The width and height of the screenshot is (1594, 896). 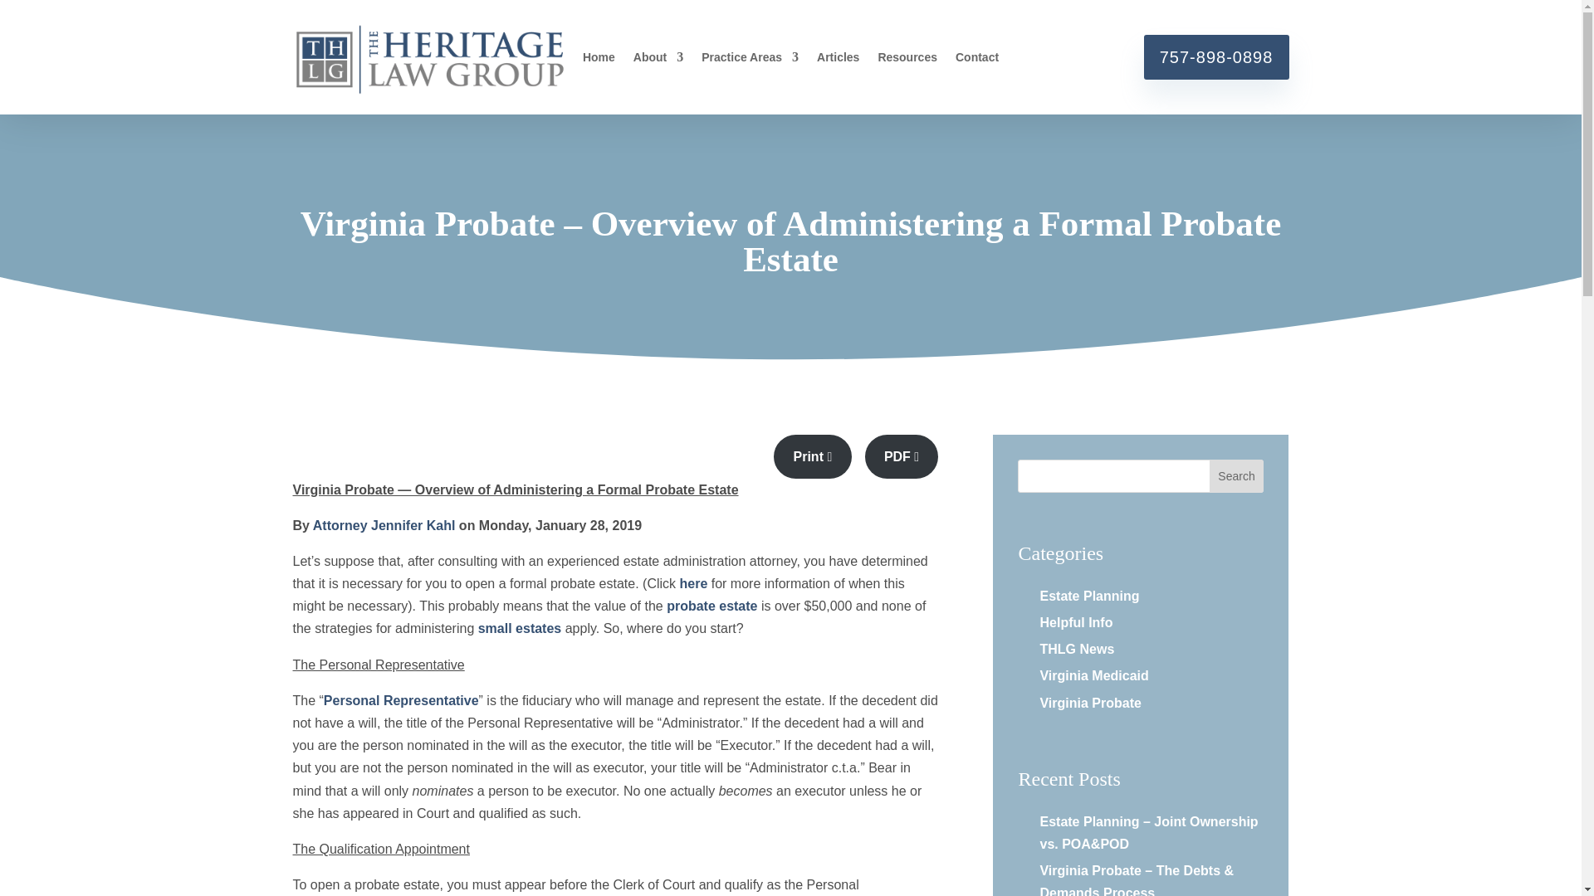 I want to click on Personal Representative, so click(x=401, y=700).